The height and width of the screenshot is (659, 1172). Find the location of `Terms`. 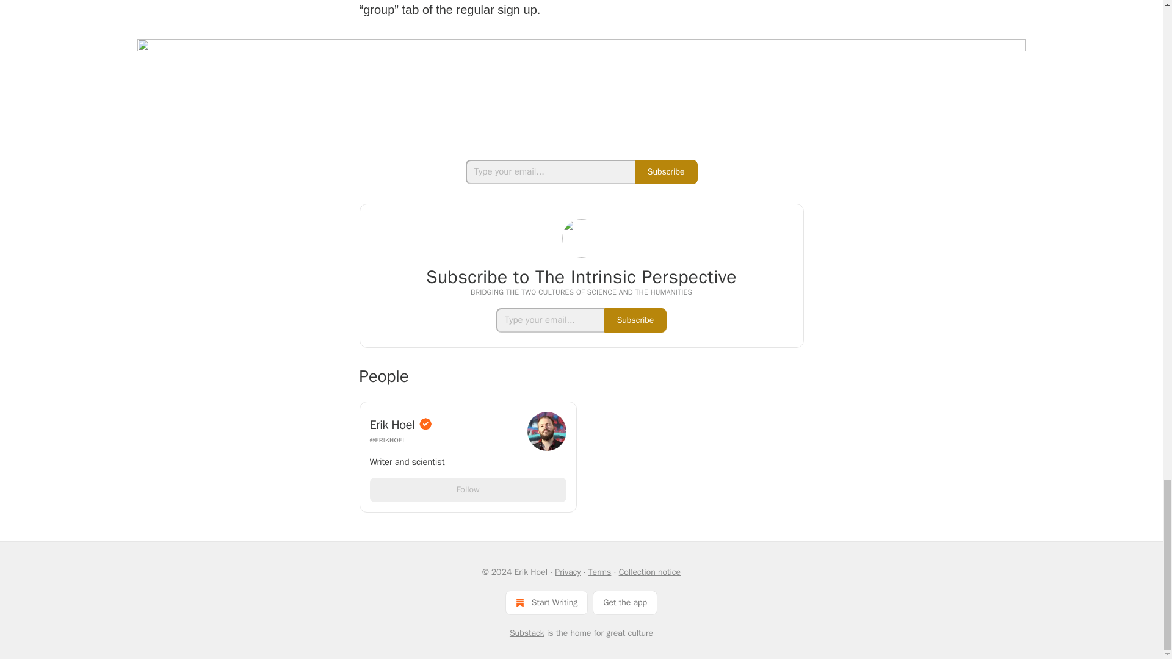

Terms is located at coordinates (599, 572).